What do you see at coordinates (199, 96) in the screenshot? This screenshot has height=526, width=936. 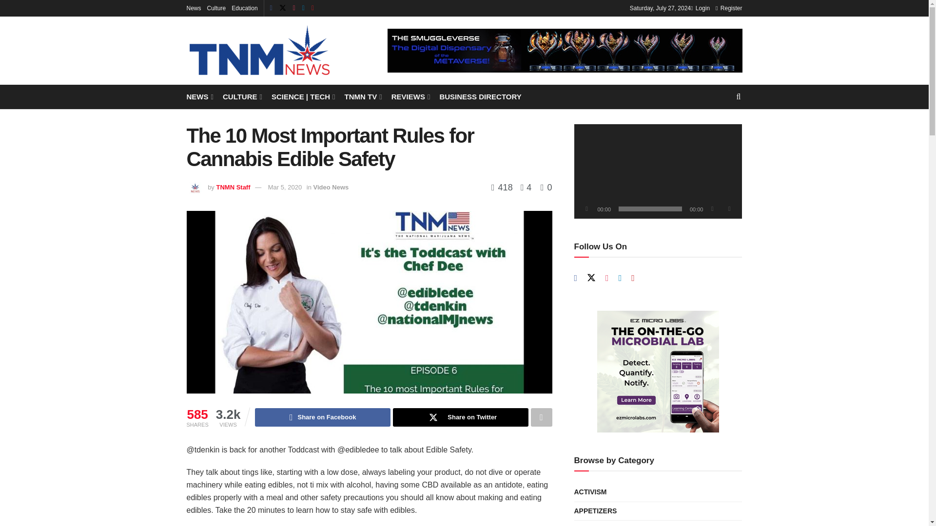 I see `NEWS` at bounding box center [199, 96].